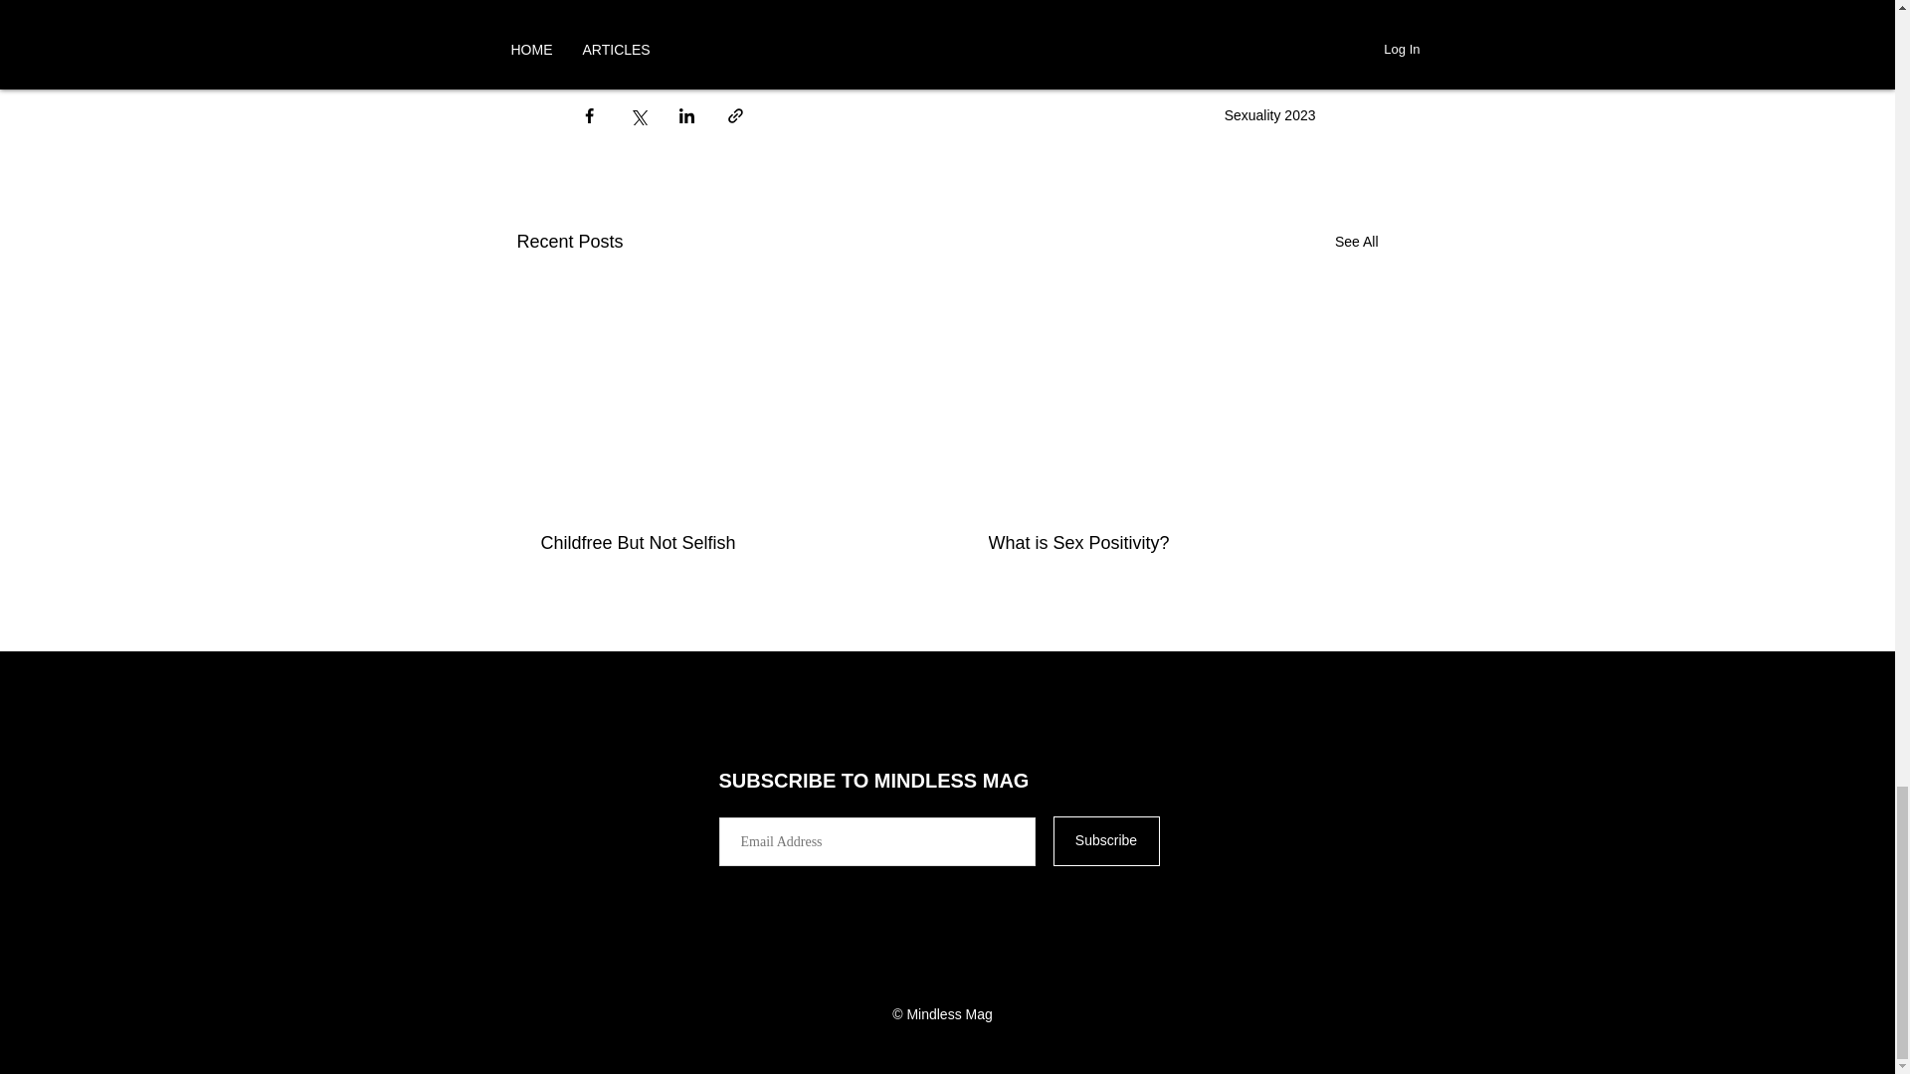  What do you see at coordinates (955, 8) in the screenshot?
I see `islam and sexual orientation` at bounding box center [955, 8].